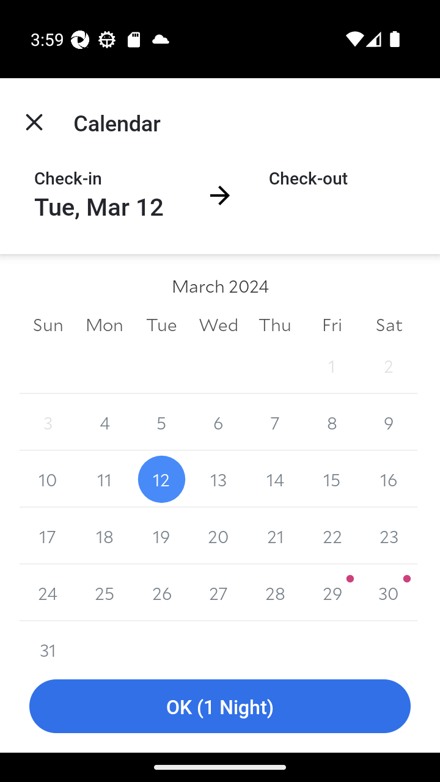  What do you see at coordinates (161, 593) in the screenshot?
I see `26 26 March 2024` at bounding box center [161, 593].